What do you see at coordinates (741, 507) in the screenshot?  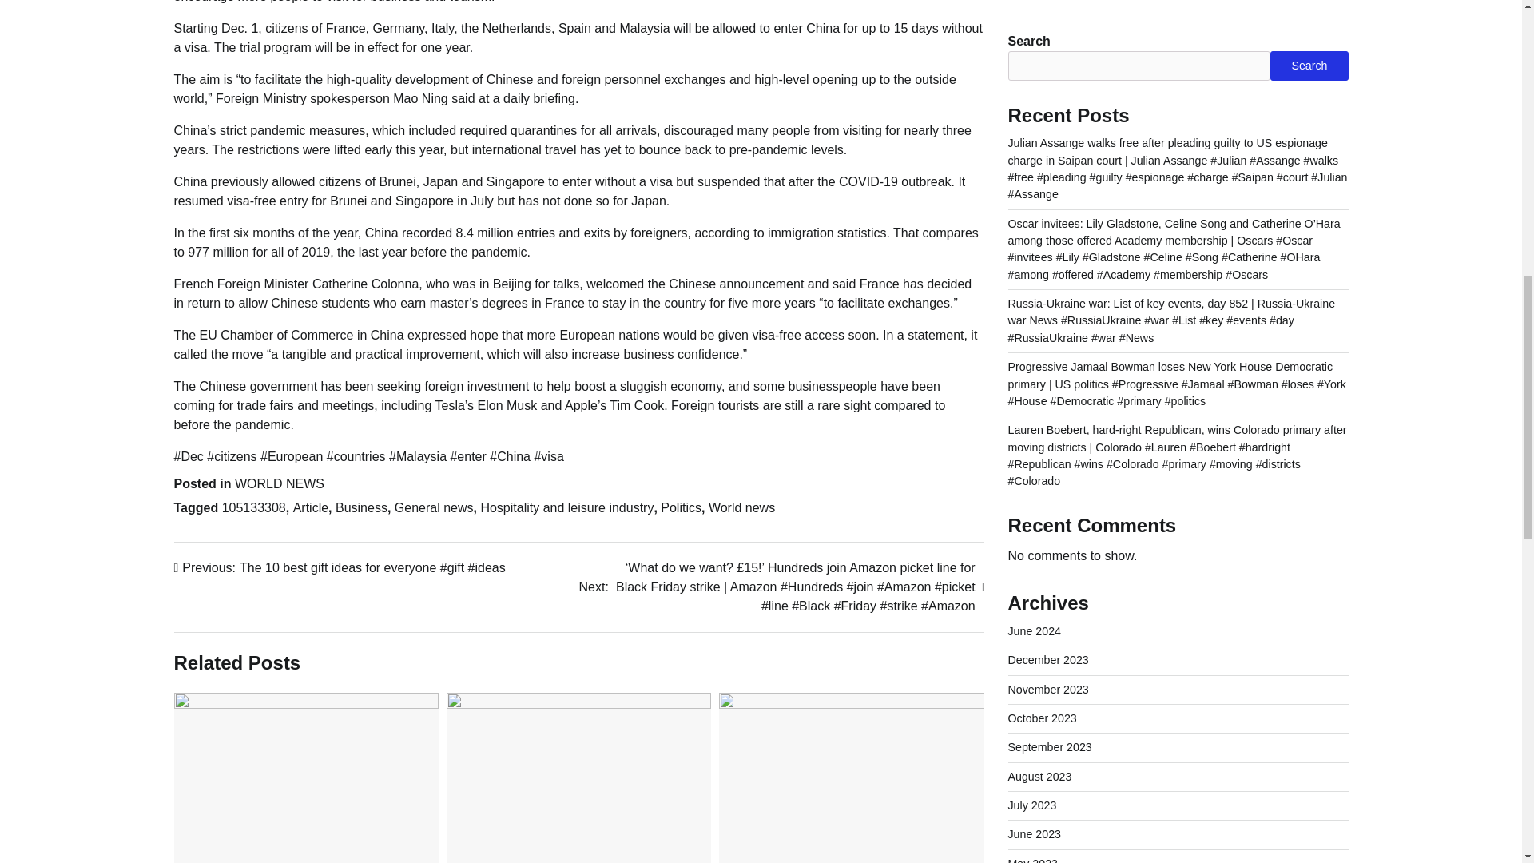 I see `World news` at bounding box center [741, 507].